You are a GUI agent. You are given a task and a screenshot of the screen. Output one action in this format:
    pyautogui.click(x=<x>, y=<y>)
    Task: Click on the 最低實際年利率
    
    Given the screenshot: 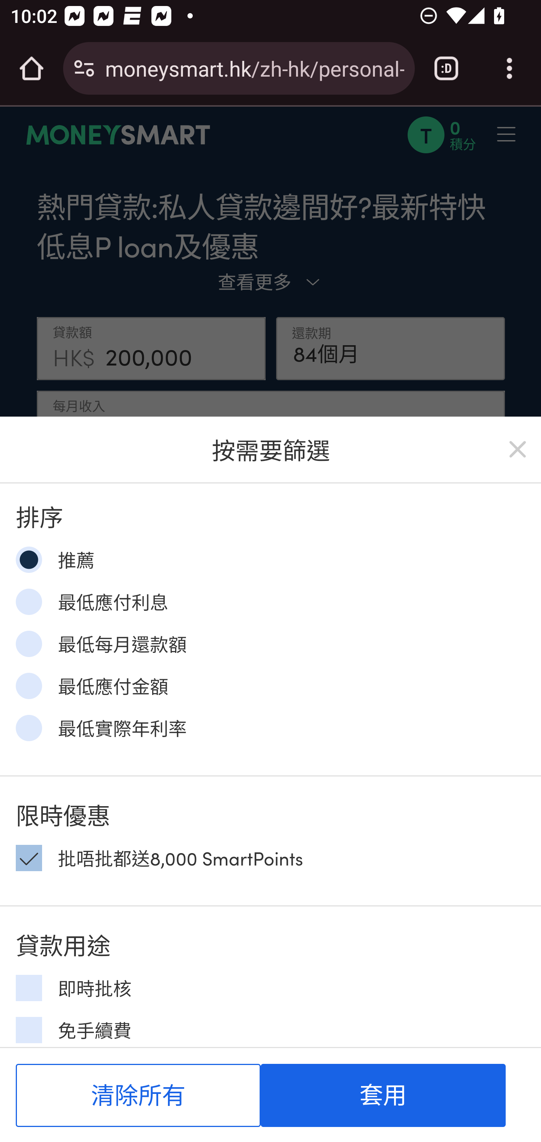 What is the action you would take?
    pyautogui.click(x=29, y=727)
    